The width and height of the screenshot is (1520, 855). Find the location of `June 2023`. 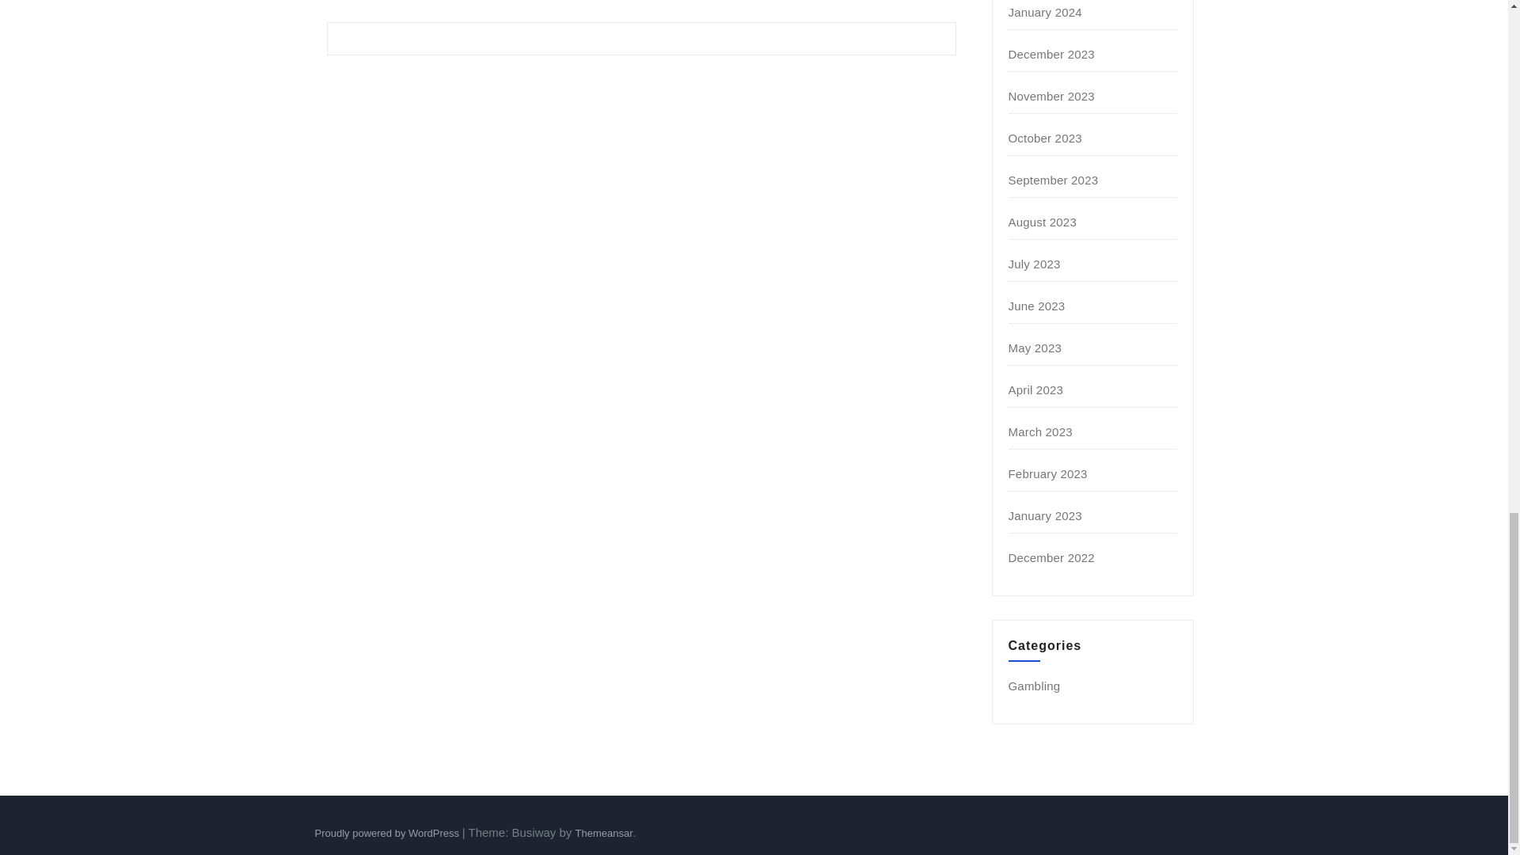

June 2023 is located at coordinates (1037, 306).